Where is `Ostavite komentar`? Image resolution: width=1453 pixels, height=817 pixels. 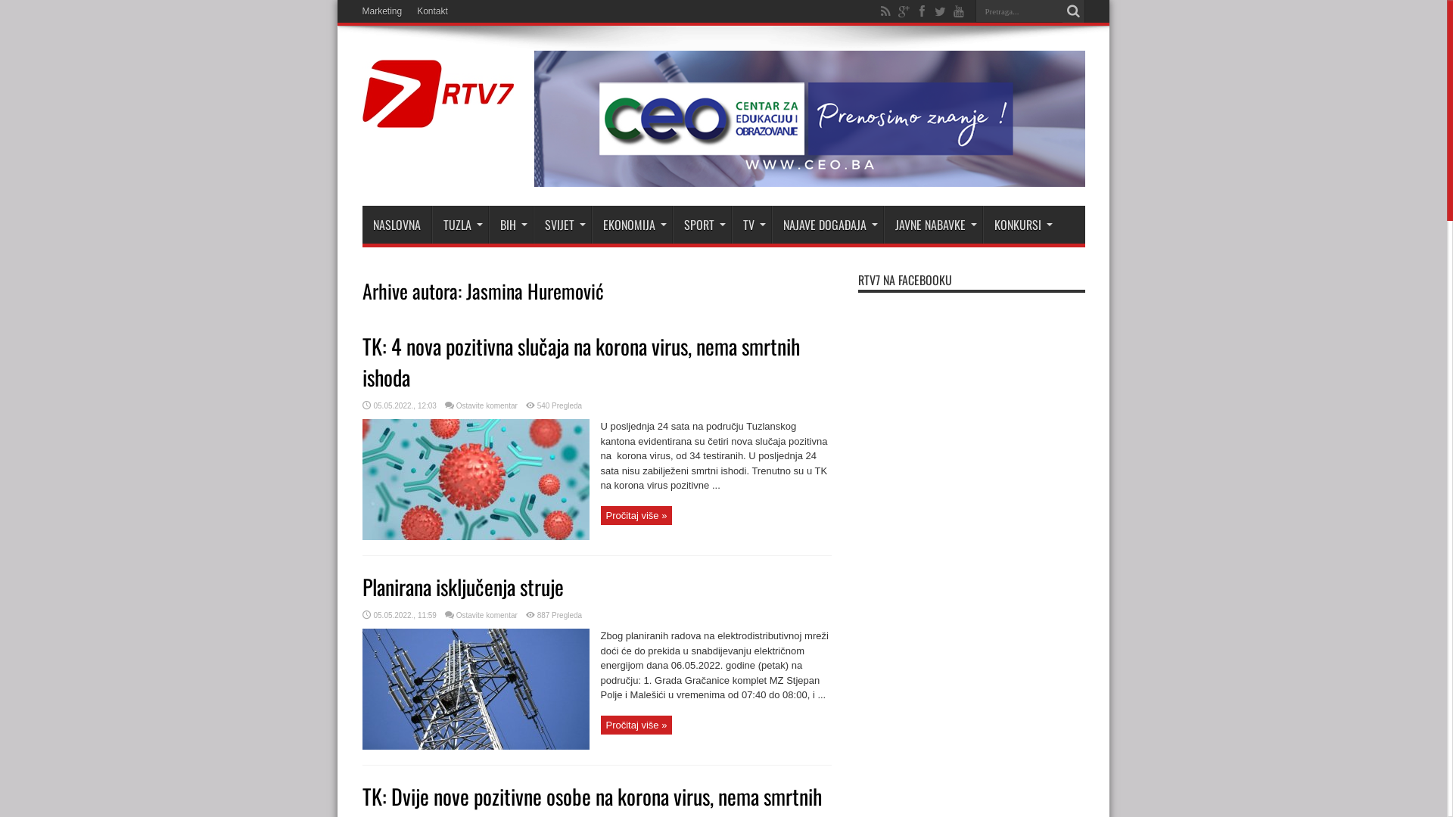 Ostavite komentar is located at coordinates (487, 405).